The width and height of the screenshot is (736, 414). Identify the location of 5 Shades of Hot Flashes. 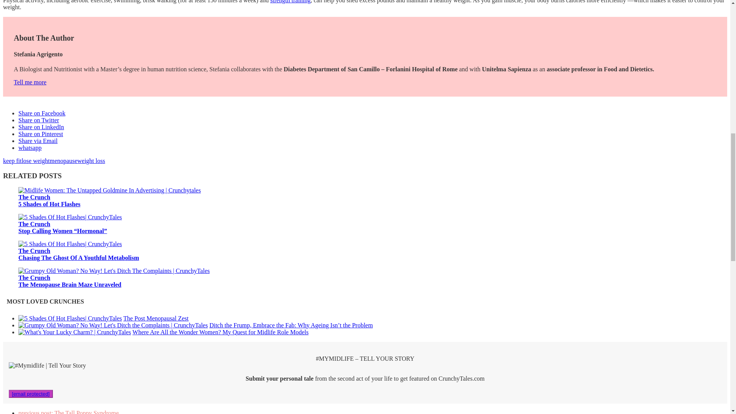
(110, 190).